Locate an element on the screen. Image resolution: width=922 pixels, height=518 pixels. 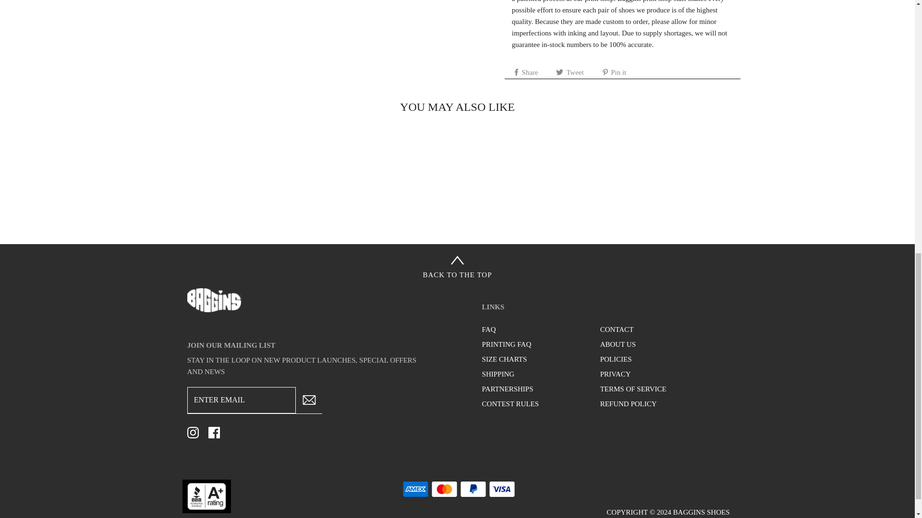
Visa is located at coordinates (502, 489).